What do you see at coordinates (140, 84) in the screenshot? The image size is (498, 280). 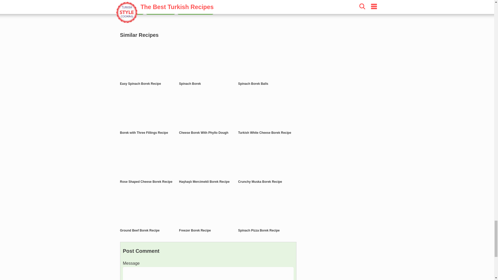 I see `Easy Spinach Borek Recipe` at bounding box center [140, 84].